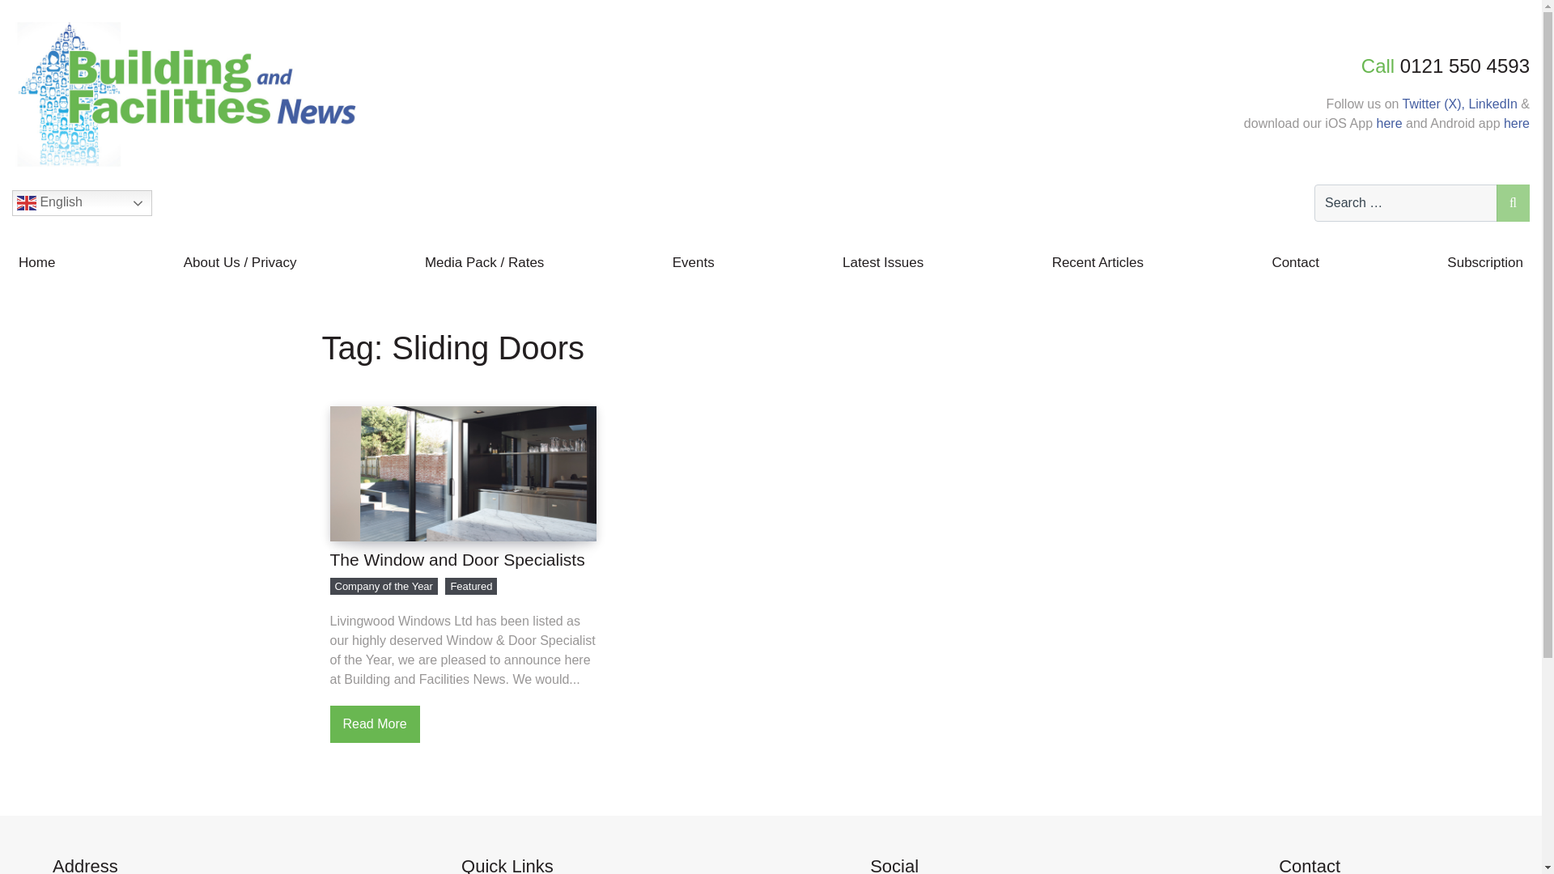 The image size is (1554, 874). I want to click on here, so click(1517, 123).